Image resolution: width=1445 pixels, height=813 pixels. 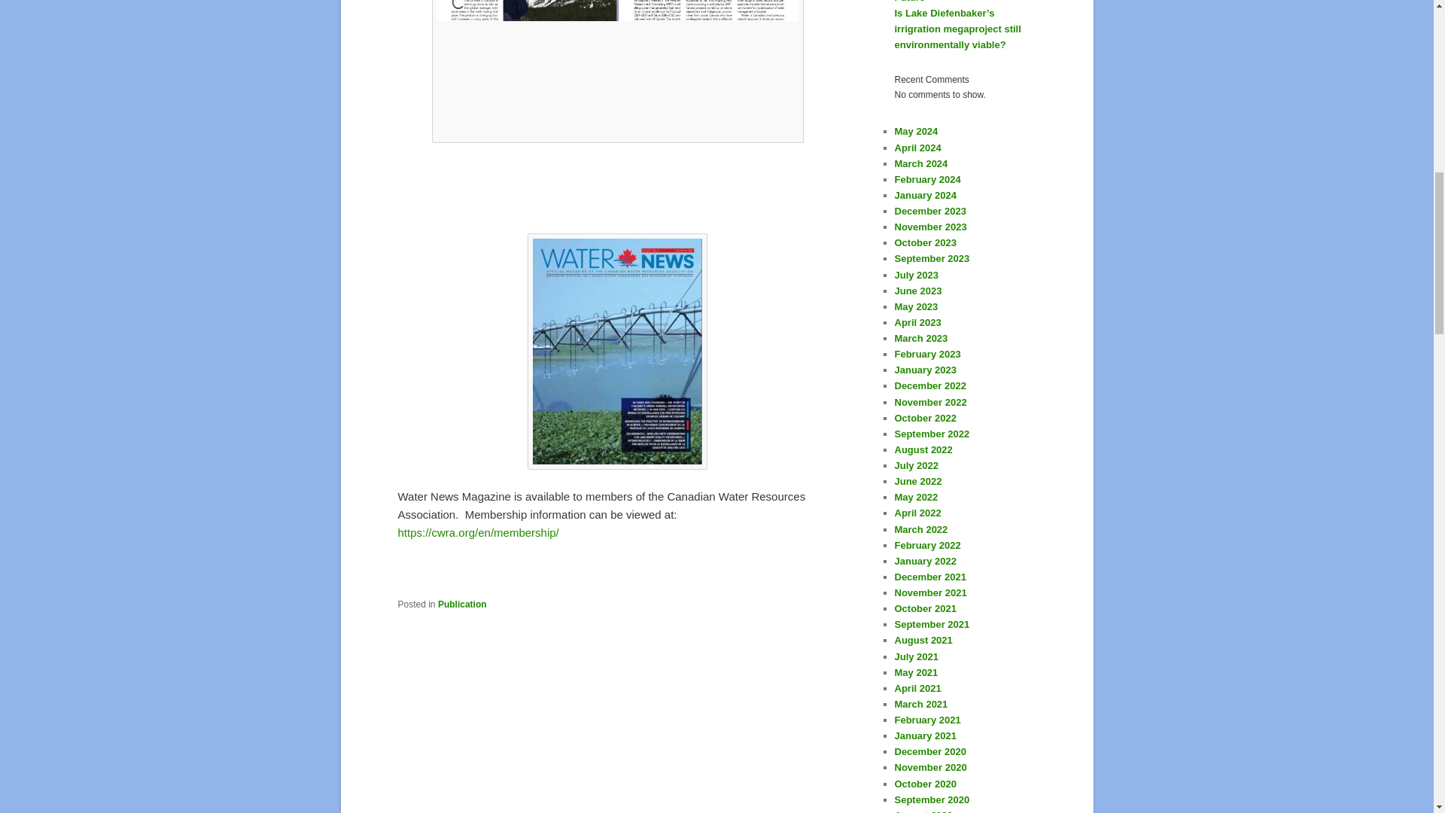 I want to click on Publication, so click(x=462, y=604).